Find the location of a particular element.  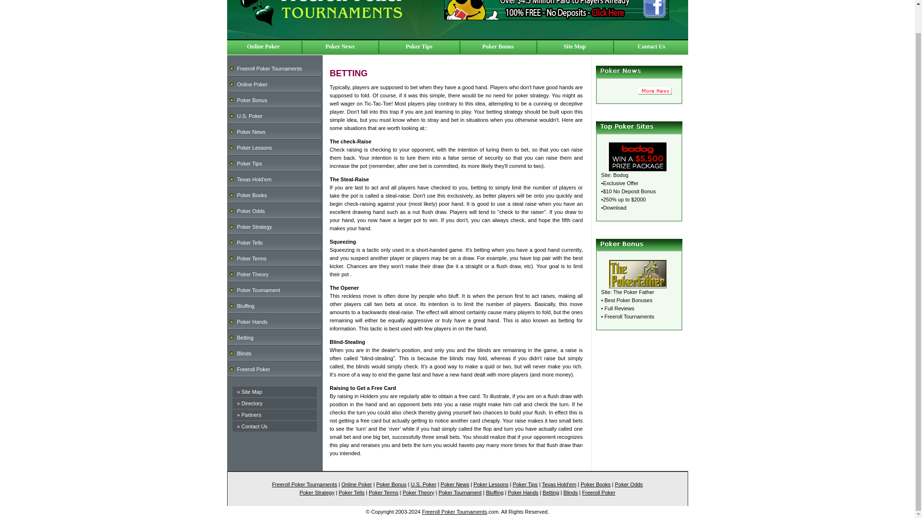

Contact Us is located at coordinates (255, 426).